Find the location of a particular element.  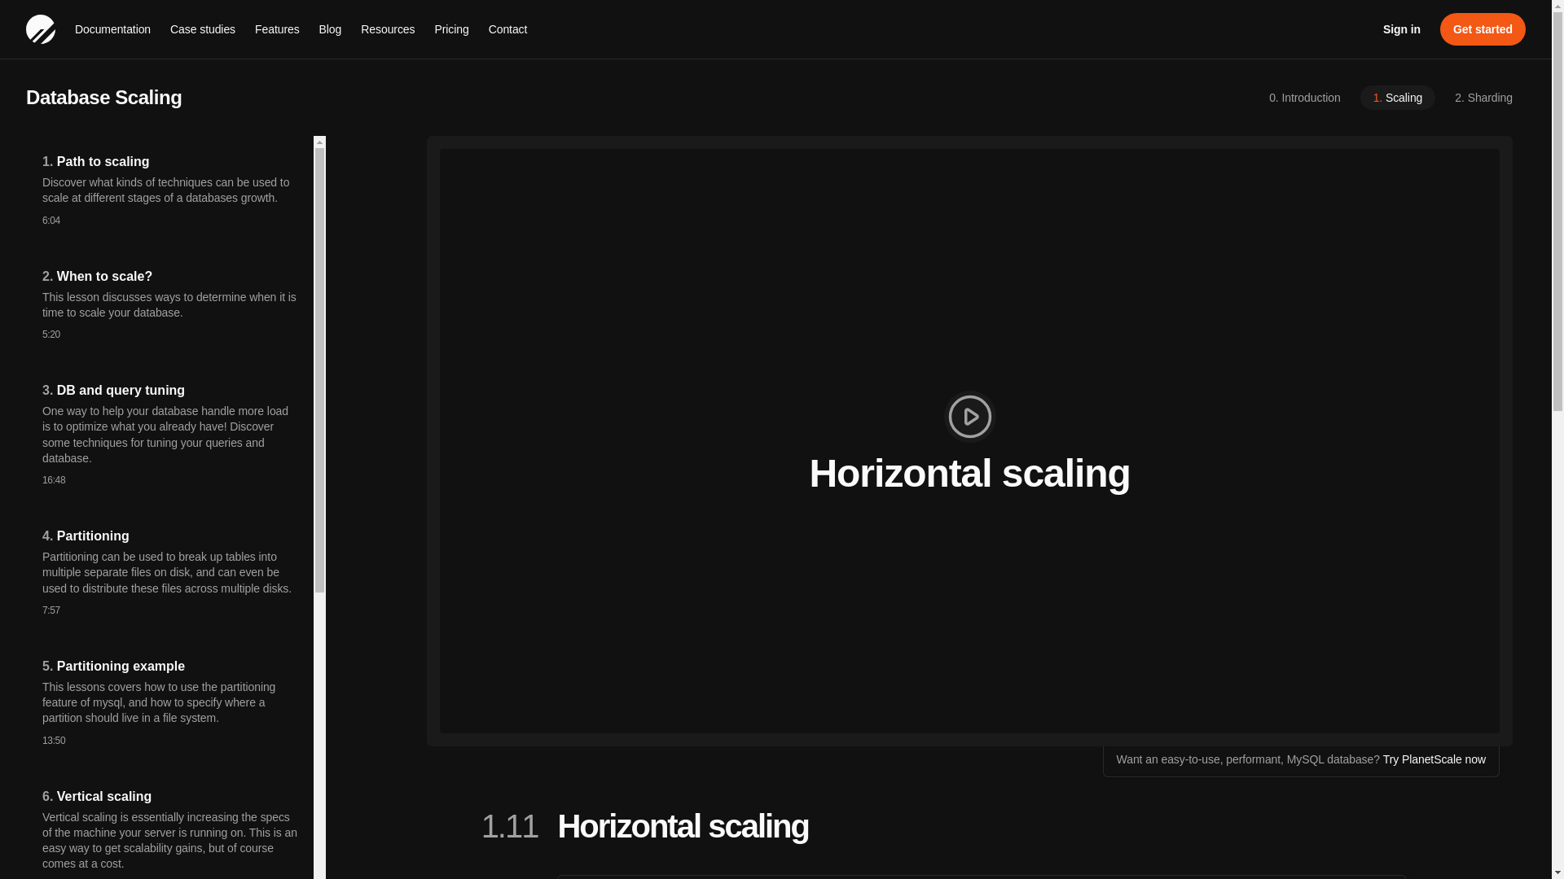

Pricing is located at coordinates (451, 29).